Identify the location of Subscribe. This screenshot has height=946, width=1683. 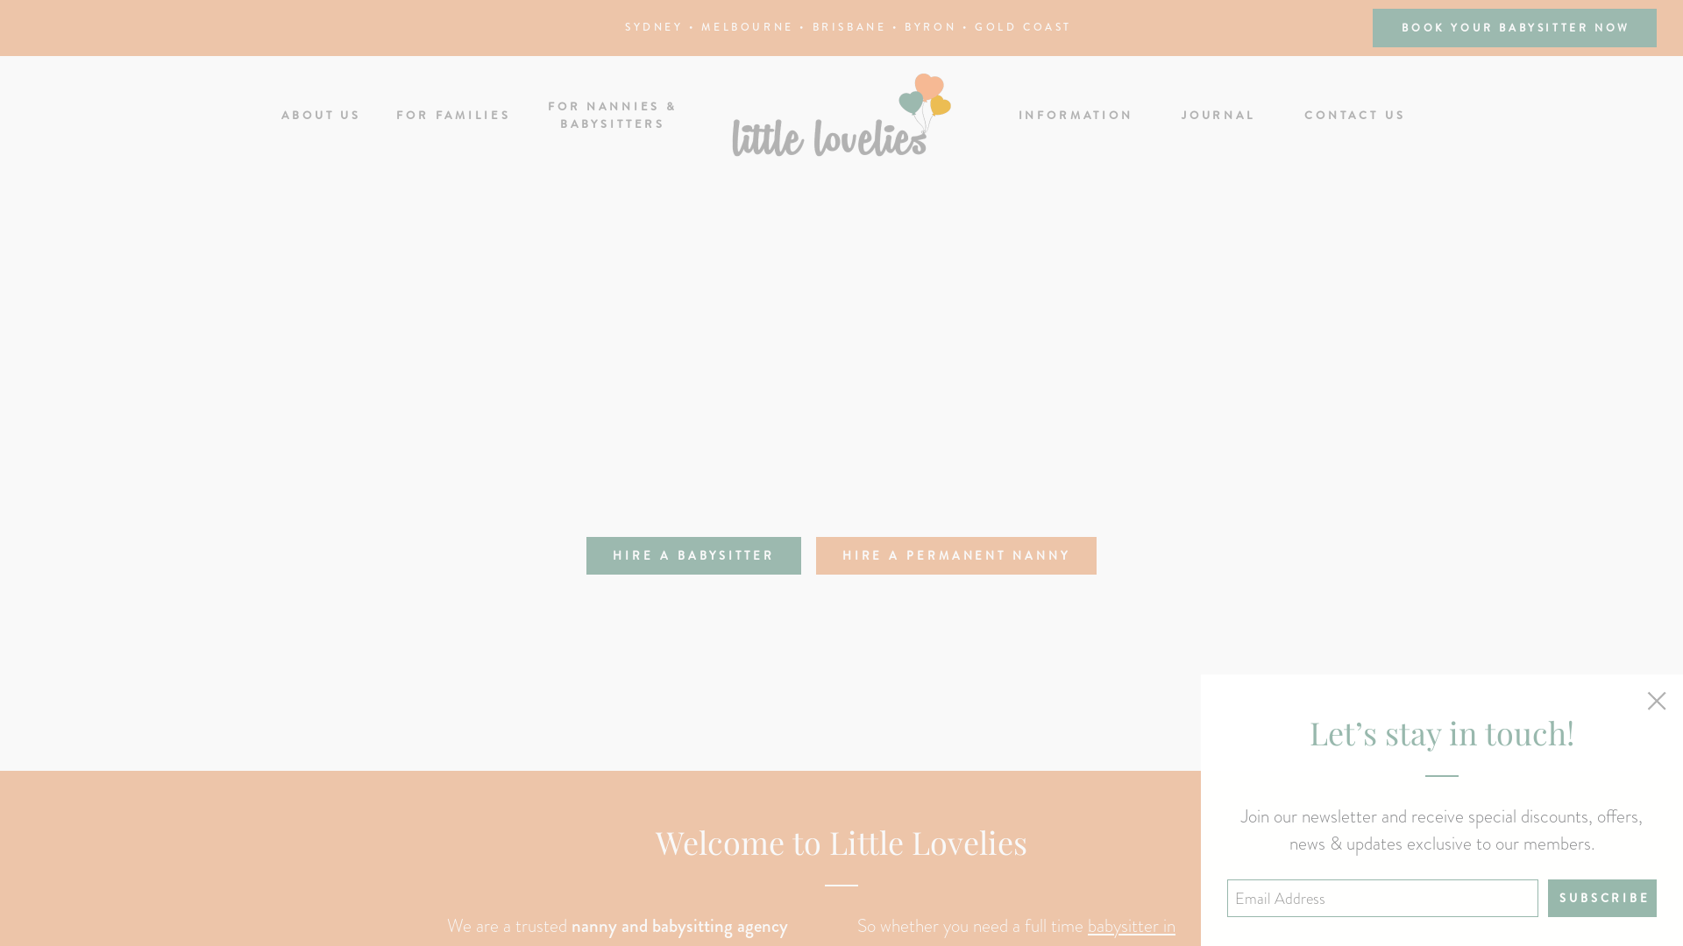
(1605, 899).